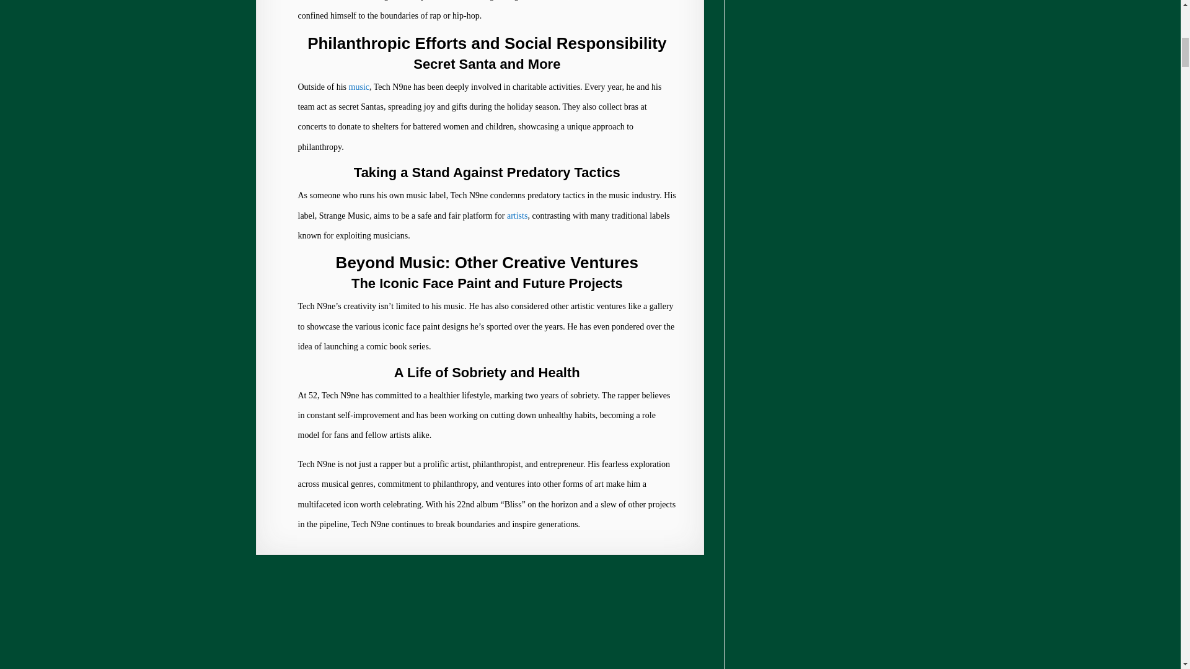 Image resolution: width=1190 pixels, height=669 pixels. What do you see at coordinates (358, 87) in the screenshot?
I see `music` at bounding box center [358, 87].